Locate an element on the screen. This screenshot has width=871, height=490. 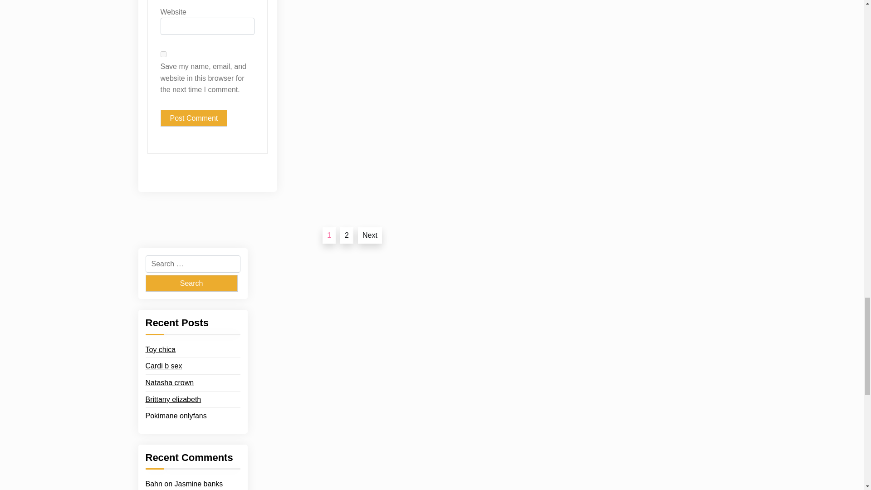
Brittany elizabeth is located at coordinates (173, 400).